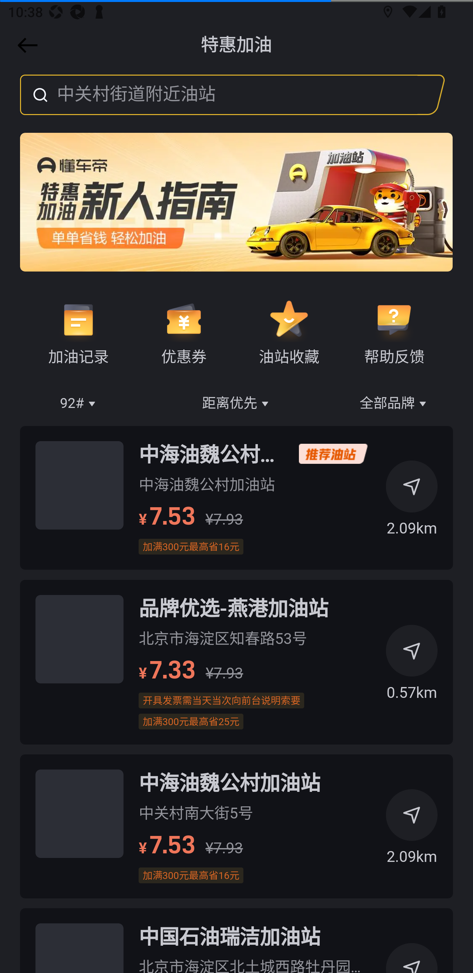 This screenshot has width=473, height=973. What do you see at coordinates (412, 831) in the screenshot?
I see `2.09km` at bounding box center [412, 831].